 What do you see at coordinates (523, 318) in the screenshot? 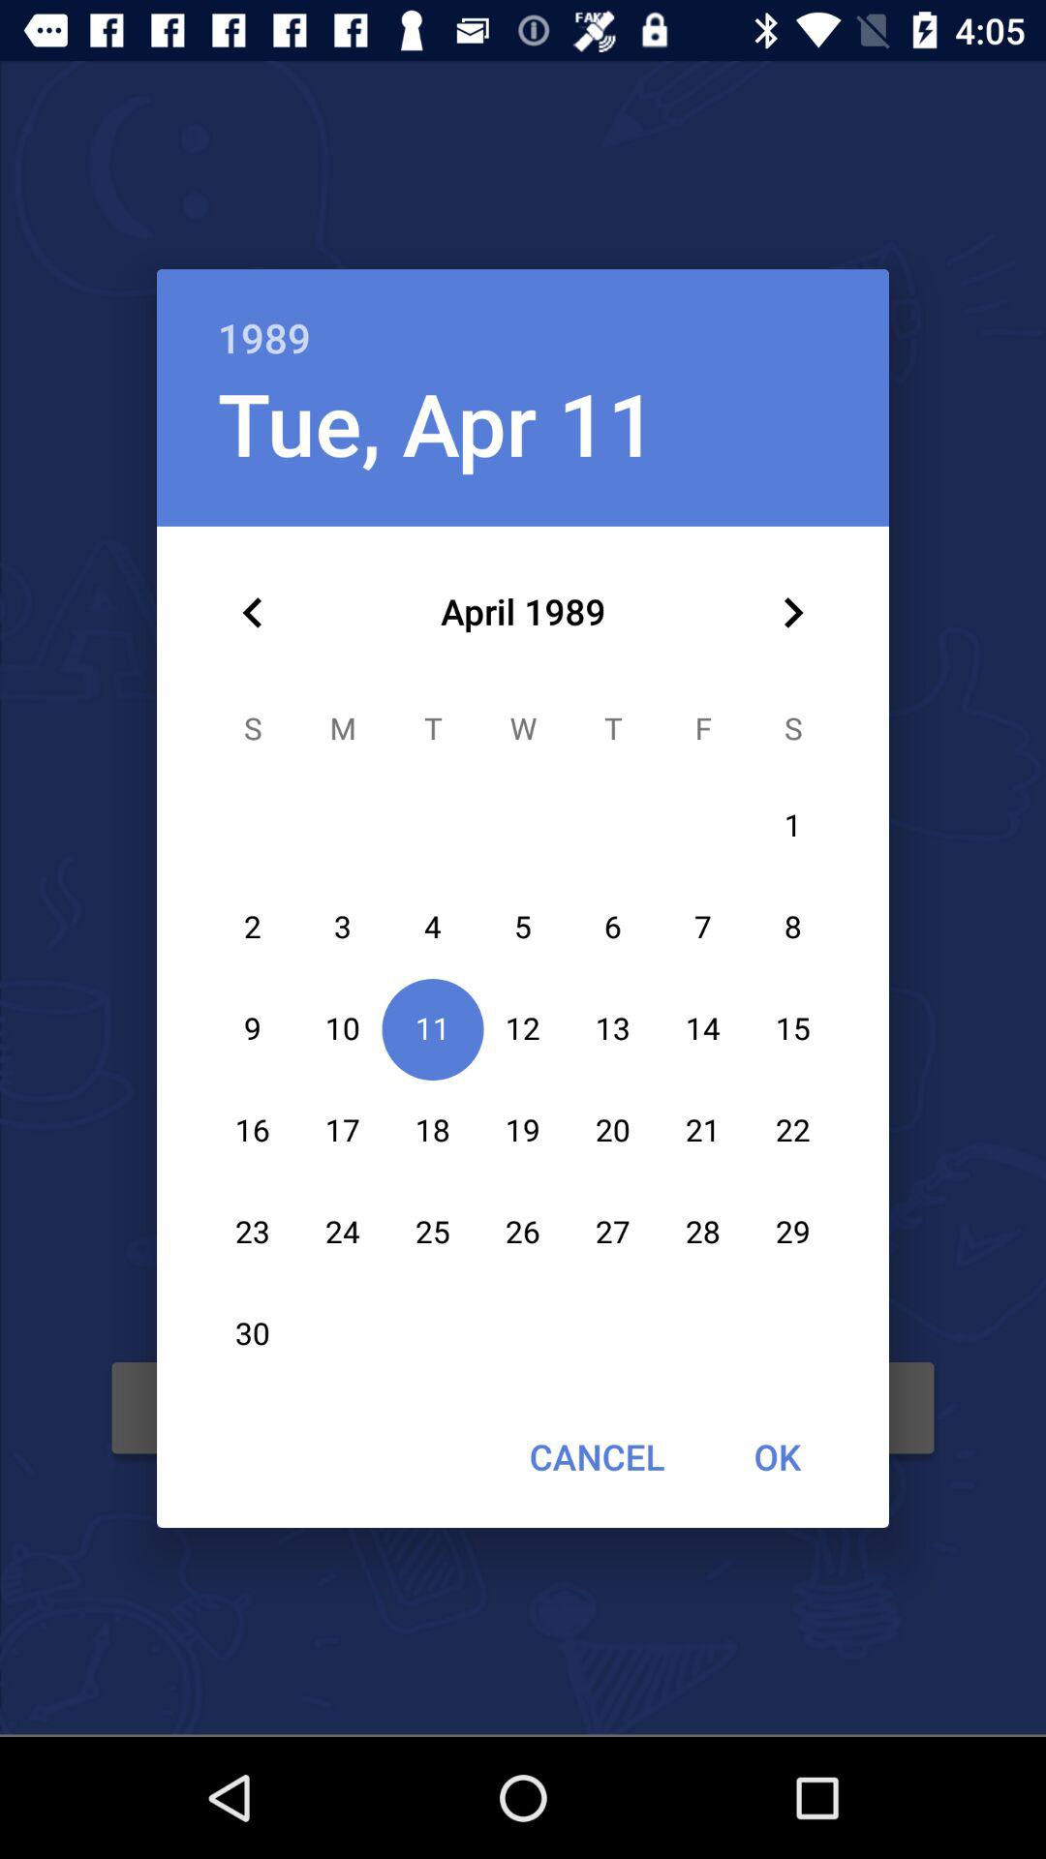
I see `choose the 1989 icon` at bounding box center [523, 318].